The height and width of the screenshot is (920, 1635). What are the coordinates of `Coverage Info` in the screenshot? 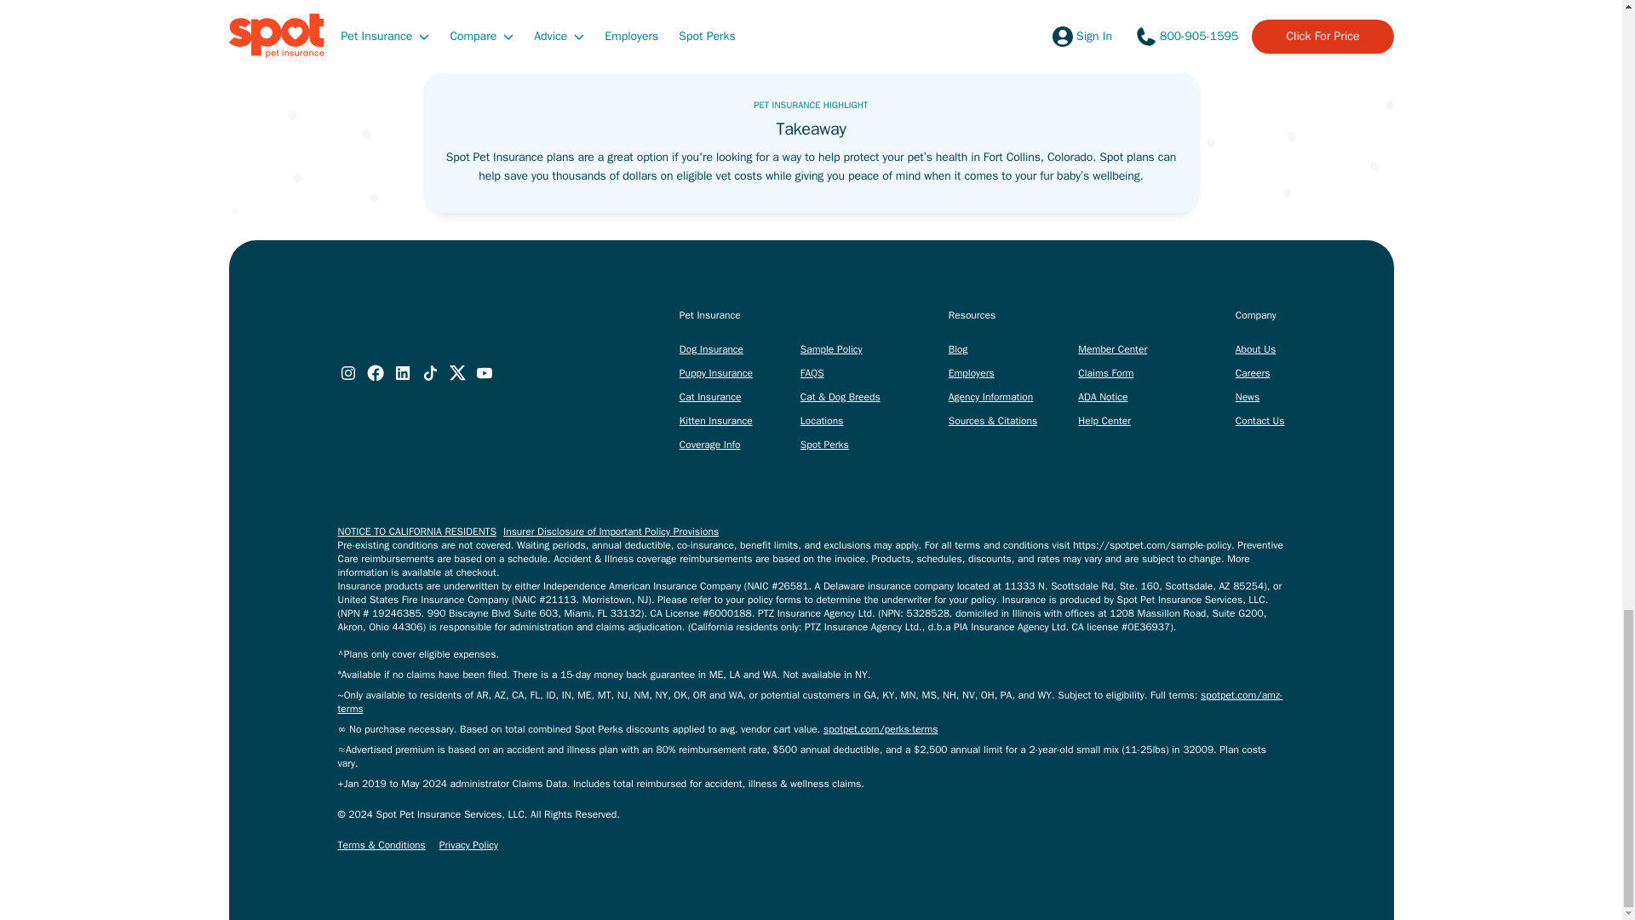 It's located at (710, 445).